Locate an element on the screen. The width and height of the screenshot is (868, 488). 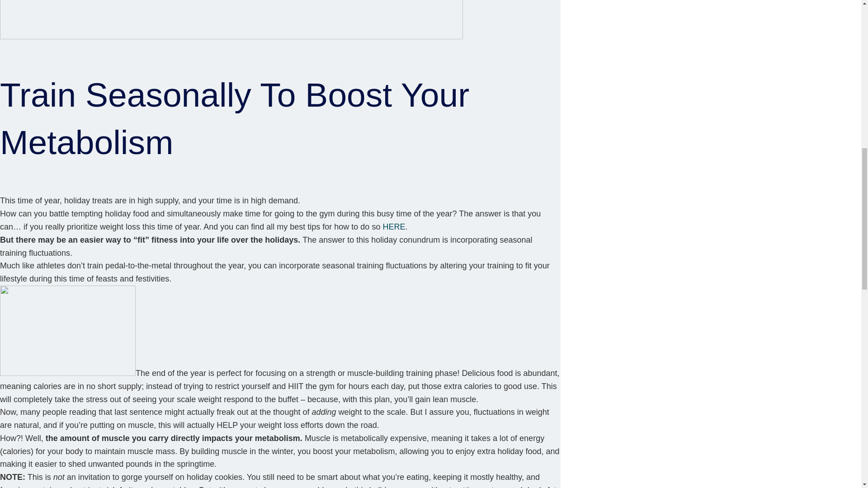
HERE is located at coordinates (394, 227).